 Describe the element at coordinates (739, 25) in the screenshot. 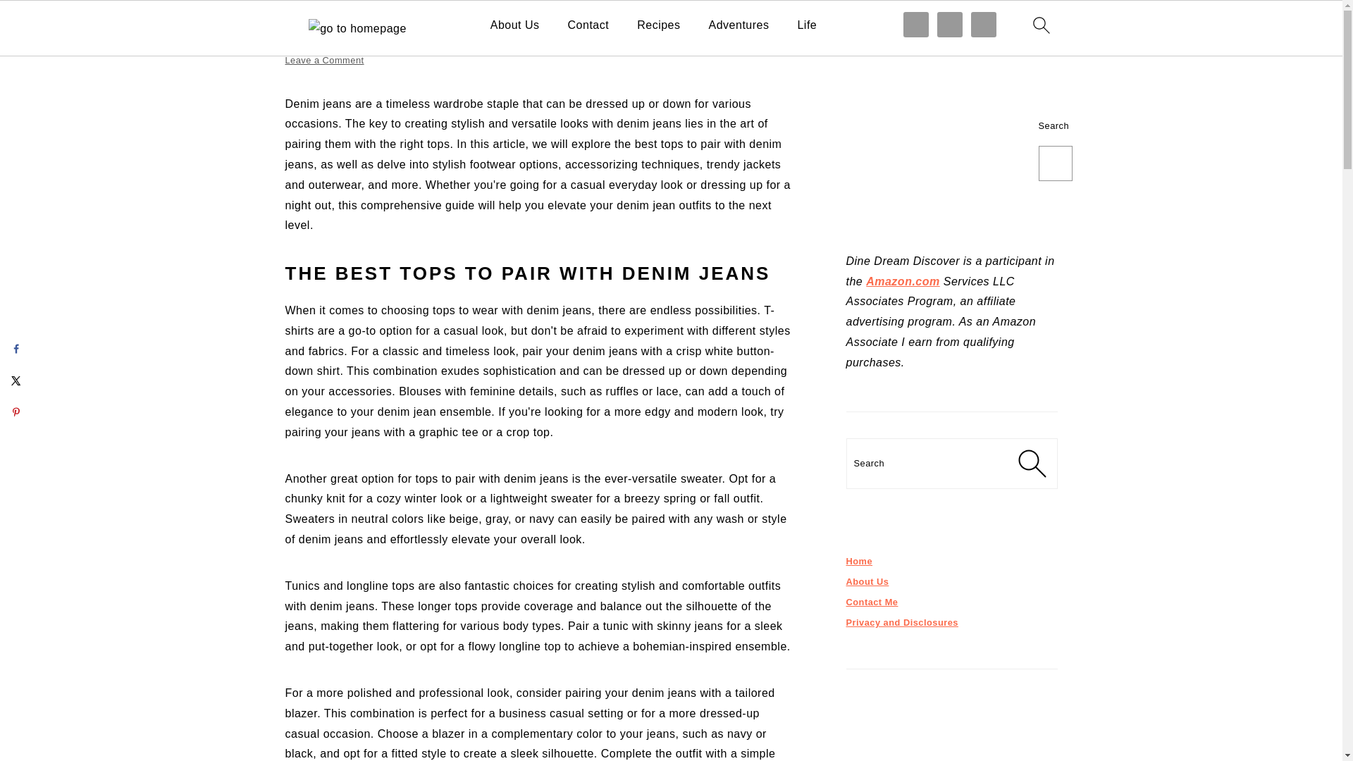

I see `Adventures` at that location.